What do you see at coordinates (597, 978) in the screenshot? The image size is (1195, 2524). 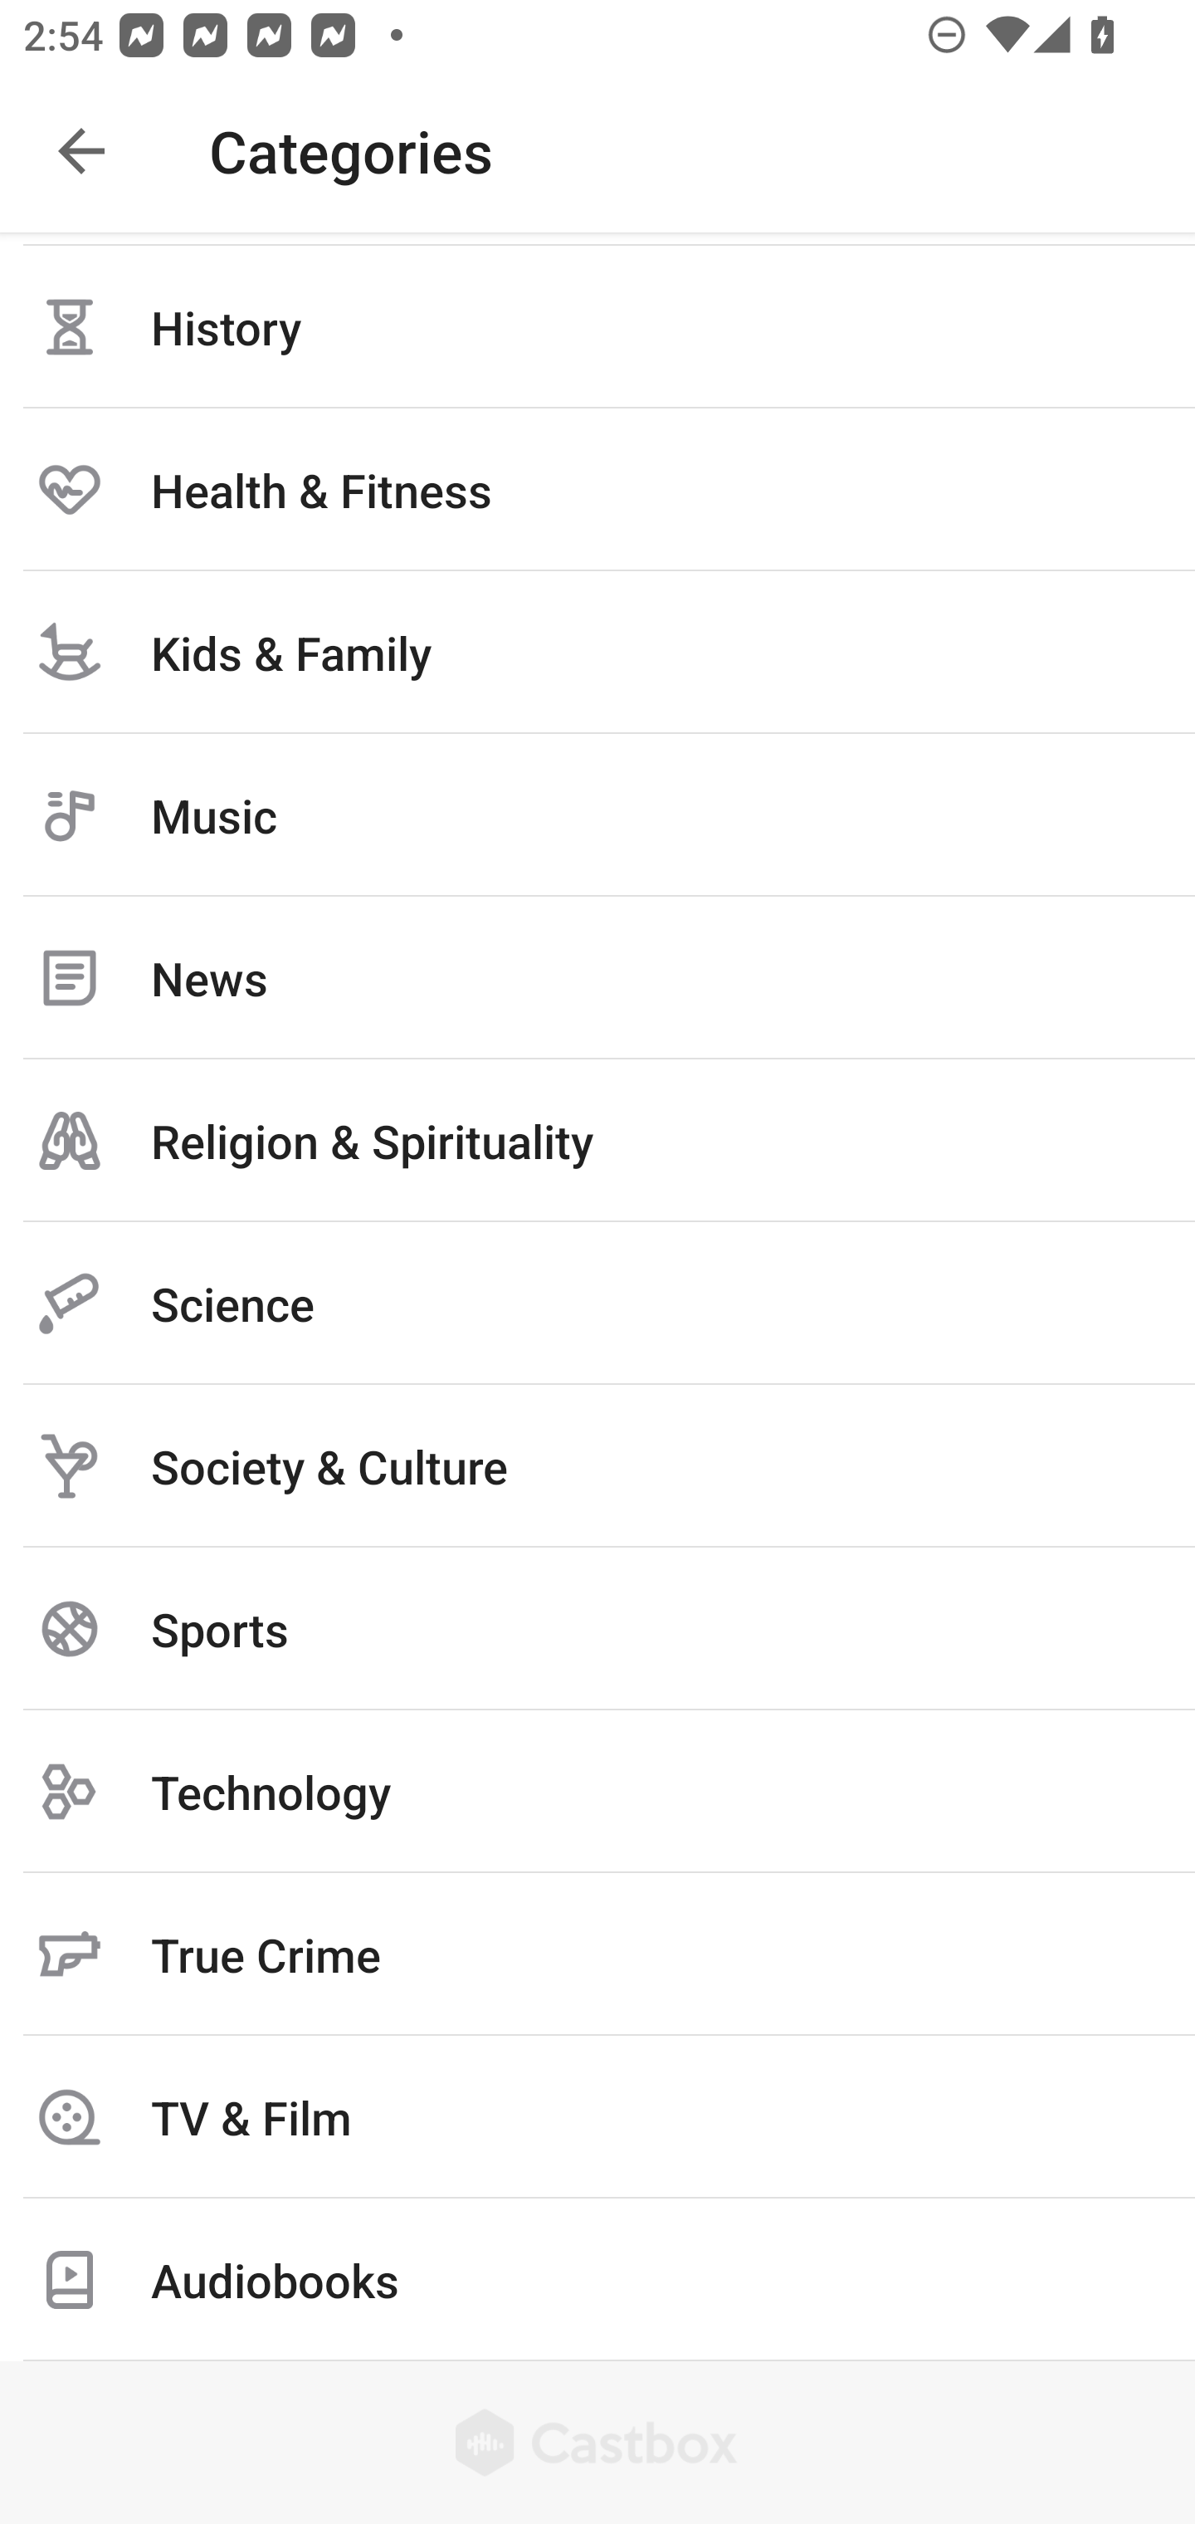 I see `News` at bounding box center [597, 978].